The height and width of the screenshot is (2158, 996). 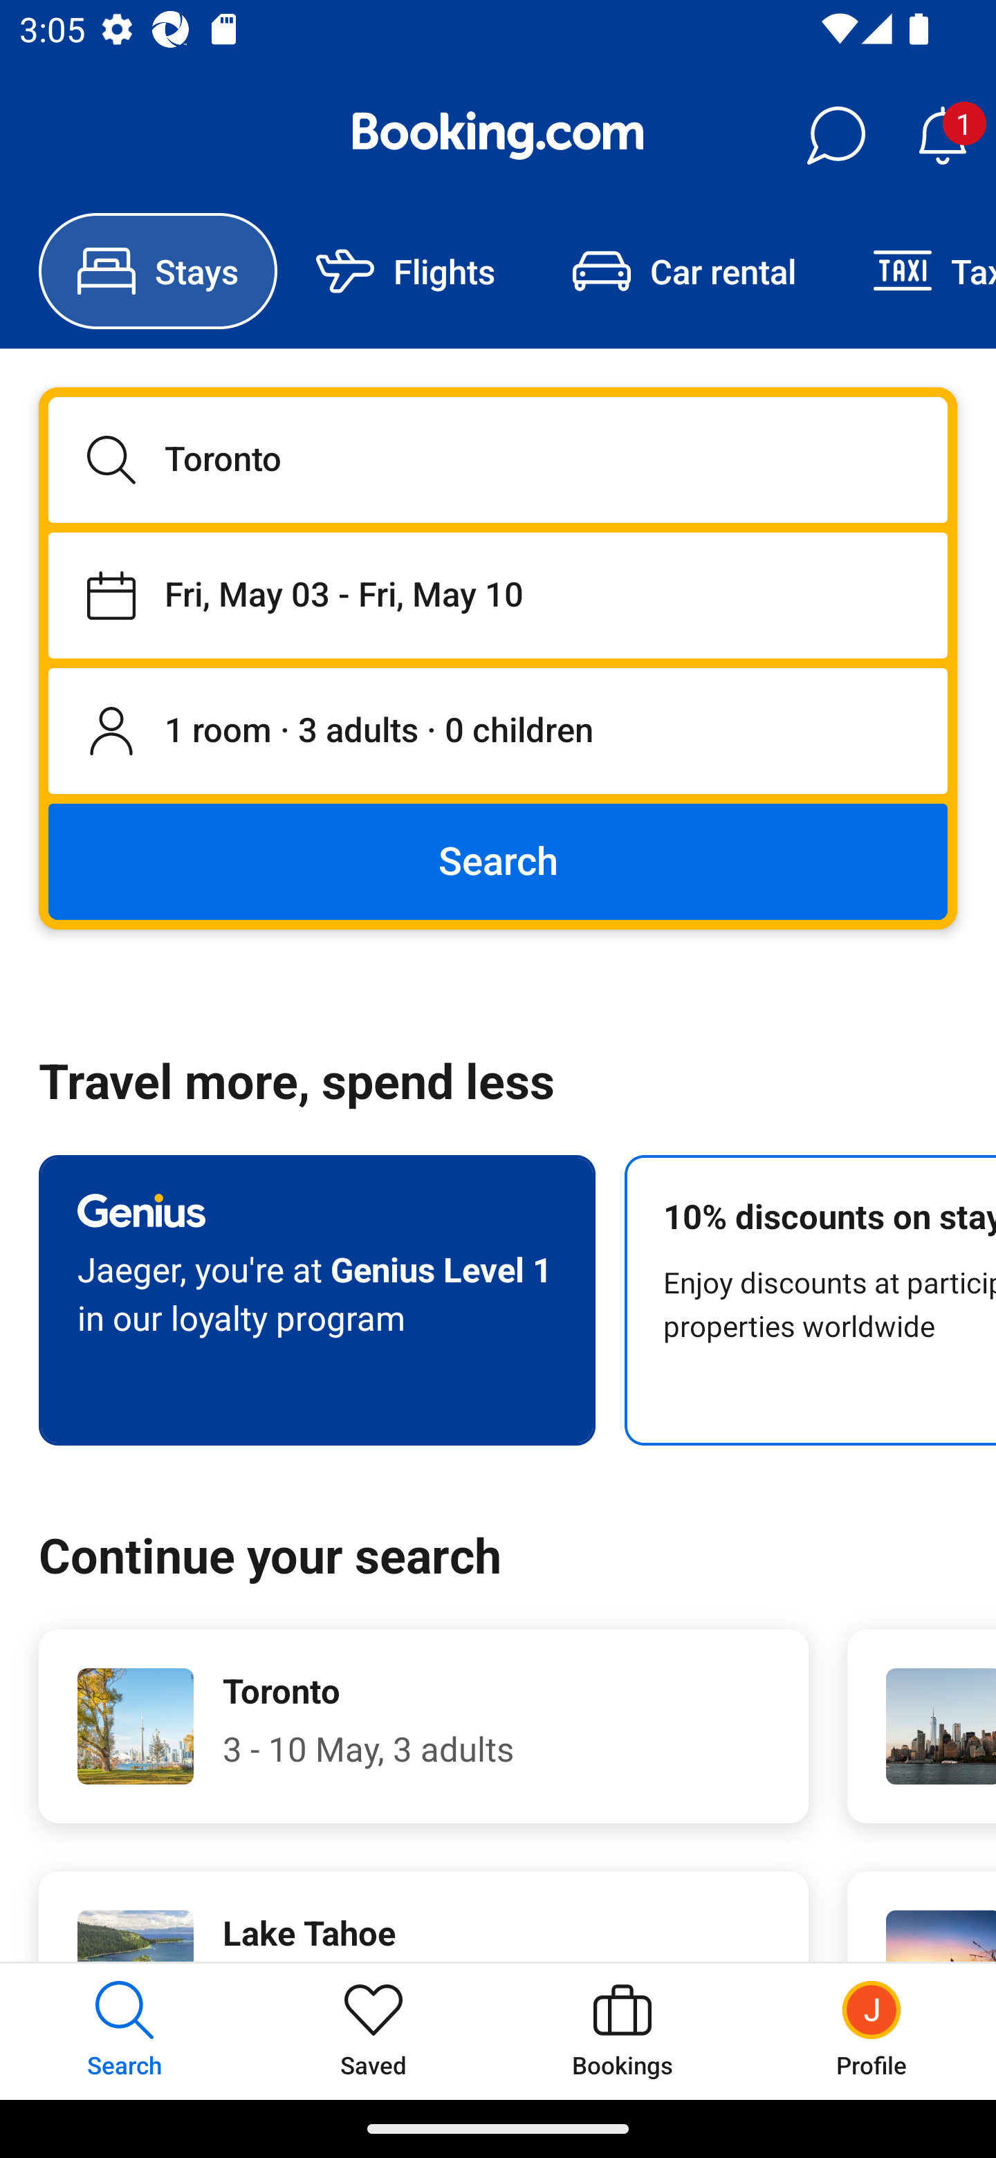 What do you see at coordinates (683, 271) in the screenshot?
I see `Car rental` at bounding box center [683, 271].